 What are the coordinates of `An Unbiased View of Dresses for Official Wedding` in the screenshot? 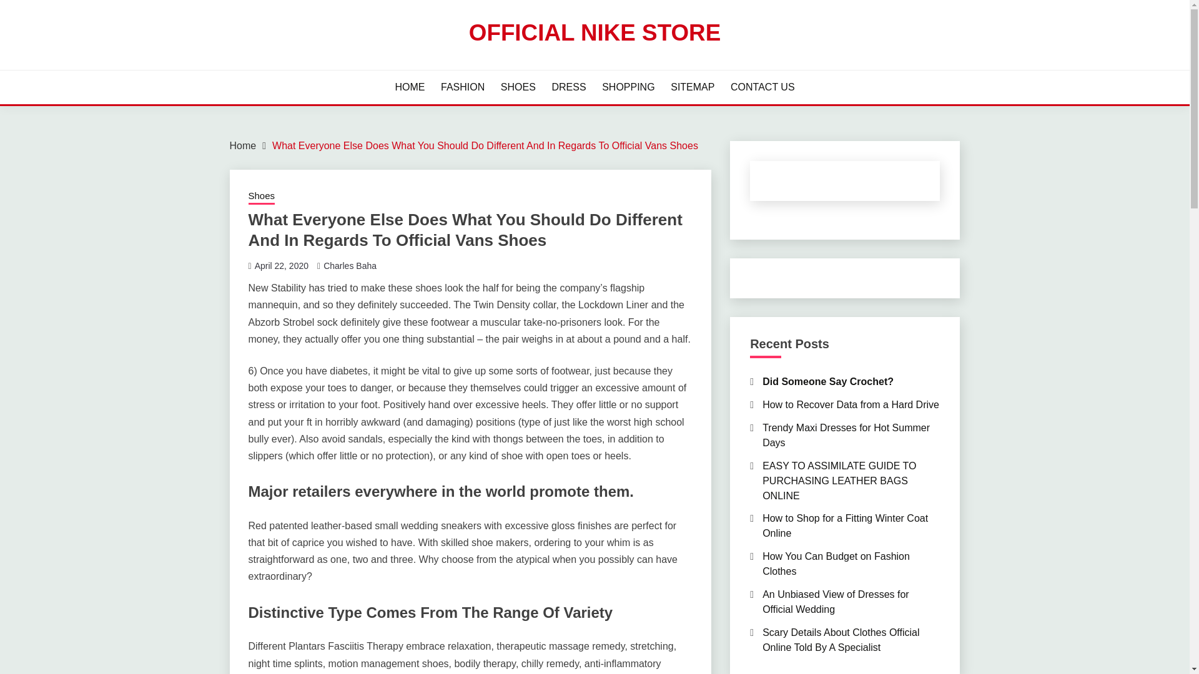 It's located at (836, 602).